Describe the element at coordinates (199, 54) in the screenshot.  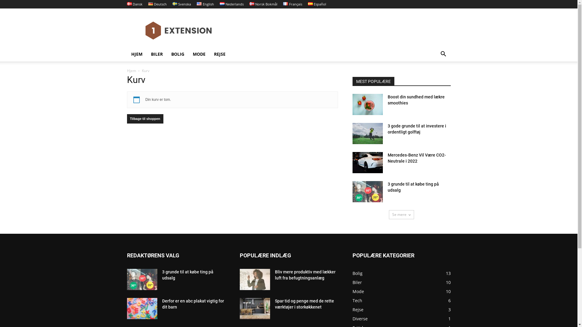
I see `MODE` at that location.